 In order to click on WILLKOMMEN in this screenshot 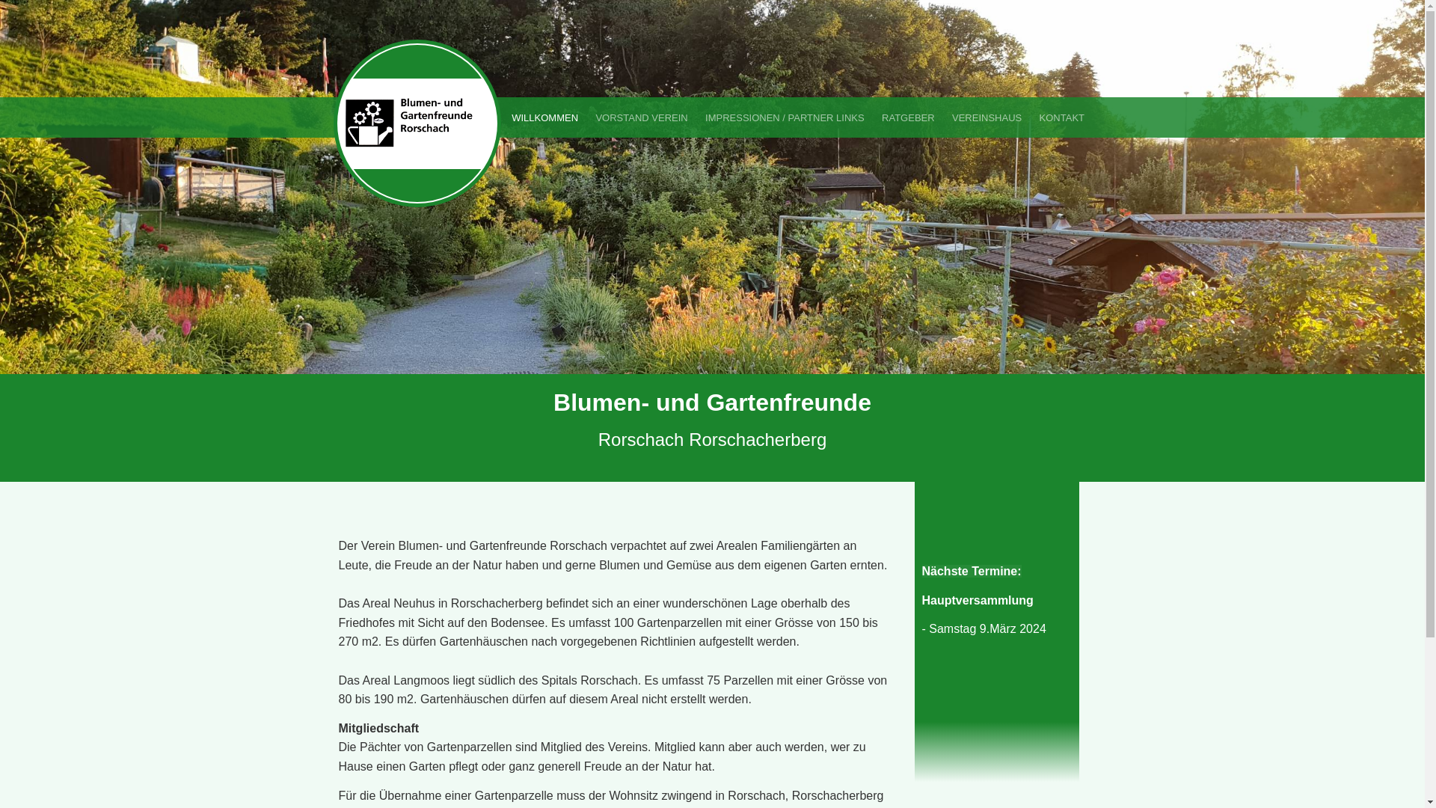, I will do `click(544, 117)`.